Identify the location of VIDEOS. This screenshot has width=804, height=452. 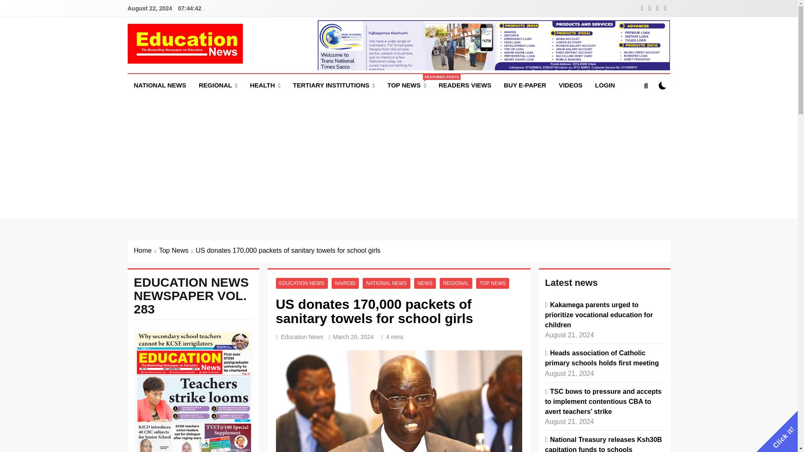
(159, 85).